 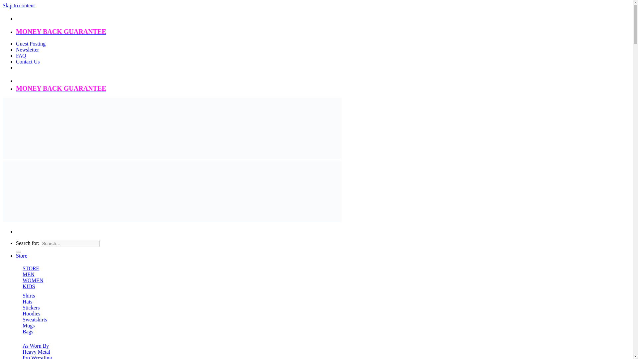 What do you see at coordinates (22, 256) in the screenshot?
I see `Store` at bounding box center [22, 256].